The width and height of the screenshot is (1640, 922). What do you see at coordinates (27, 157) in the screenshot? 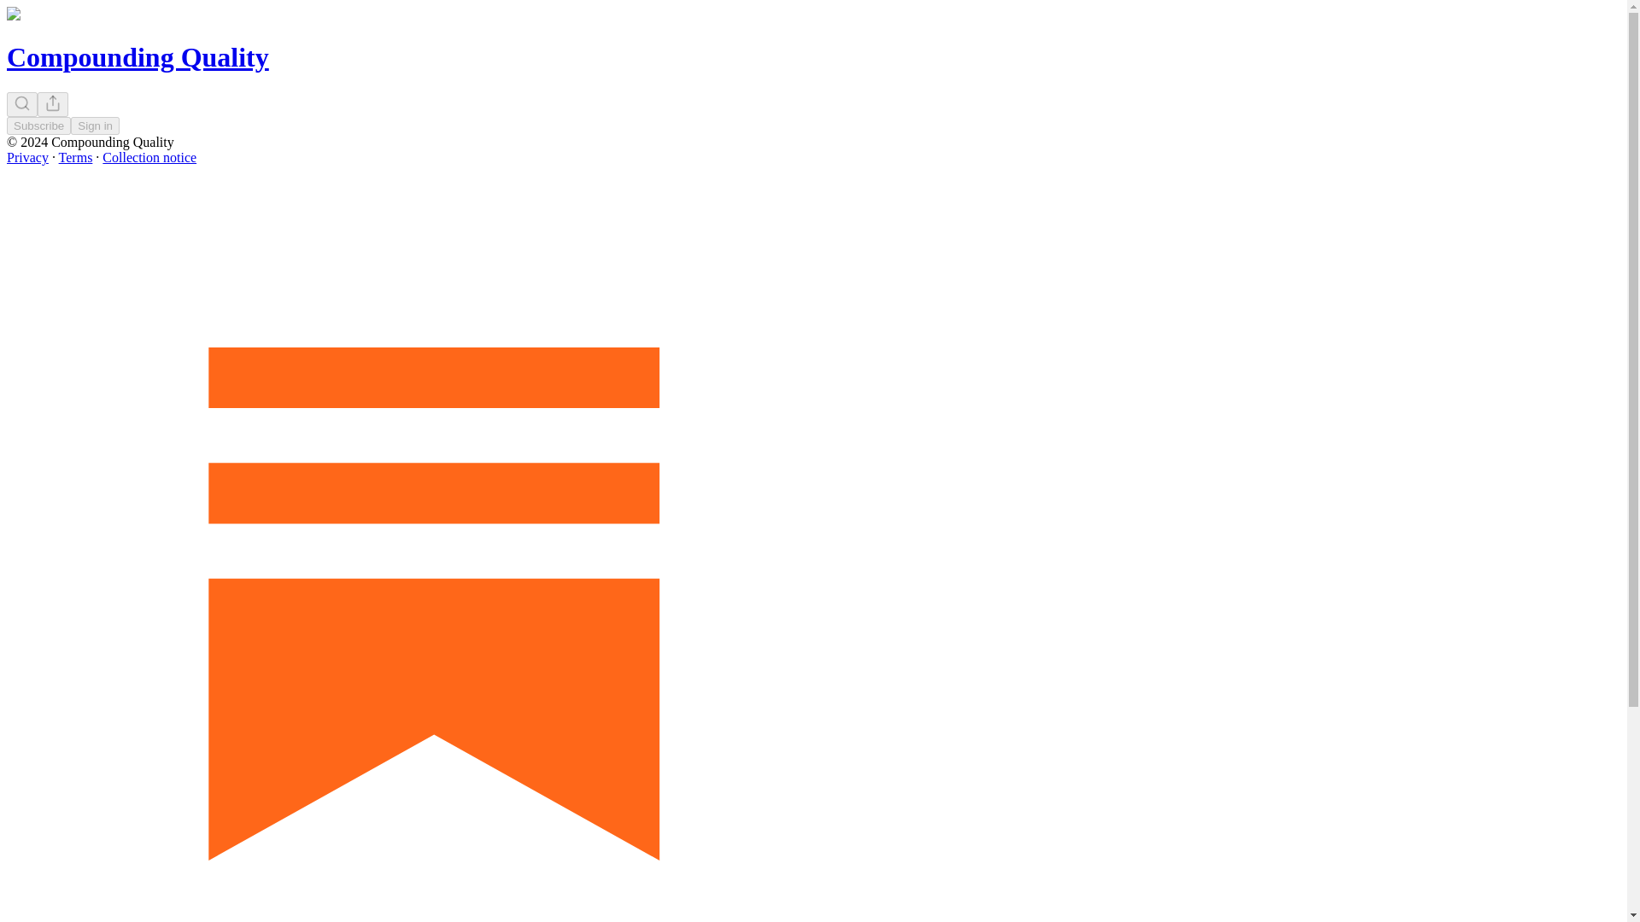
I see `Privacy` at bounding box center [27, 157].